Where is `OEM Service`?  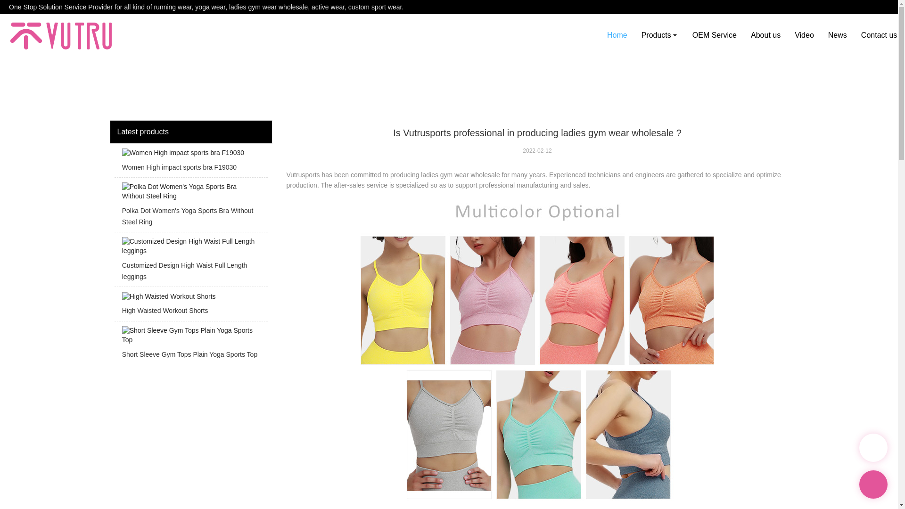 OEM Service is located at coordinates (715, 35).